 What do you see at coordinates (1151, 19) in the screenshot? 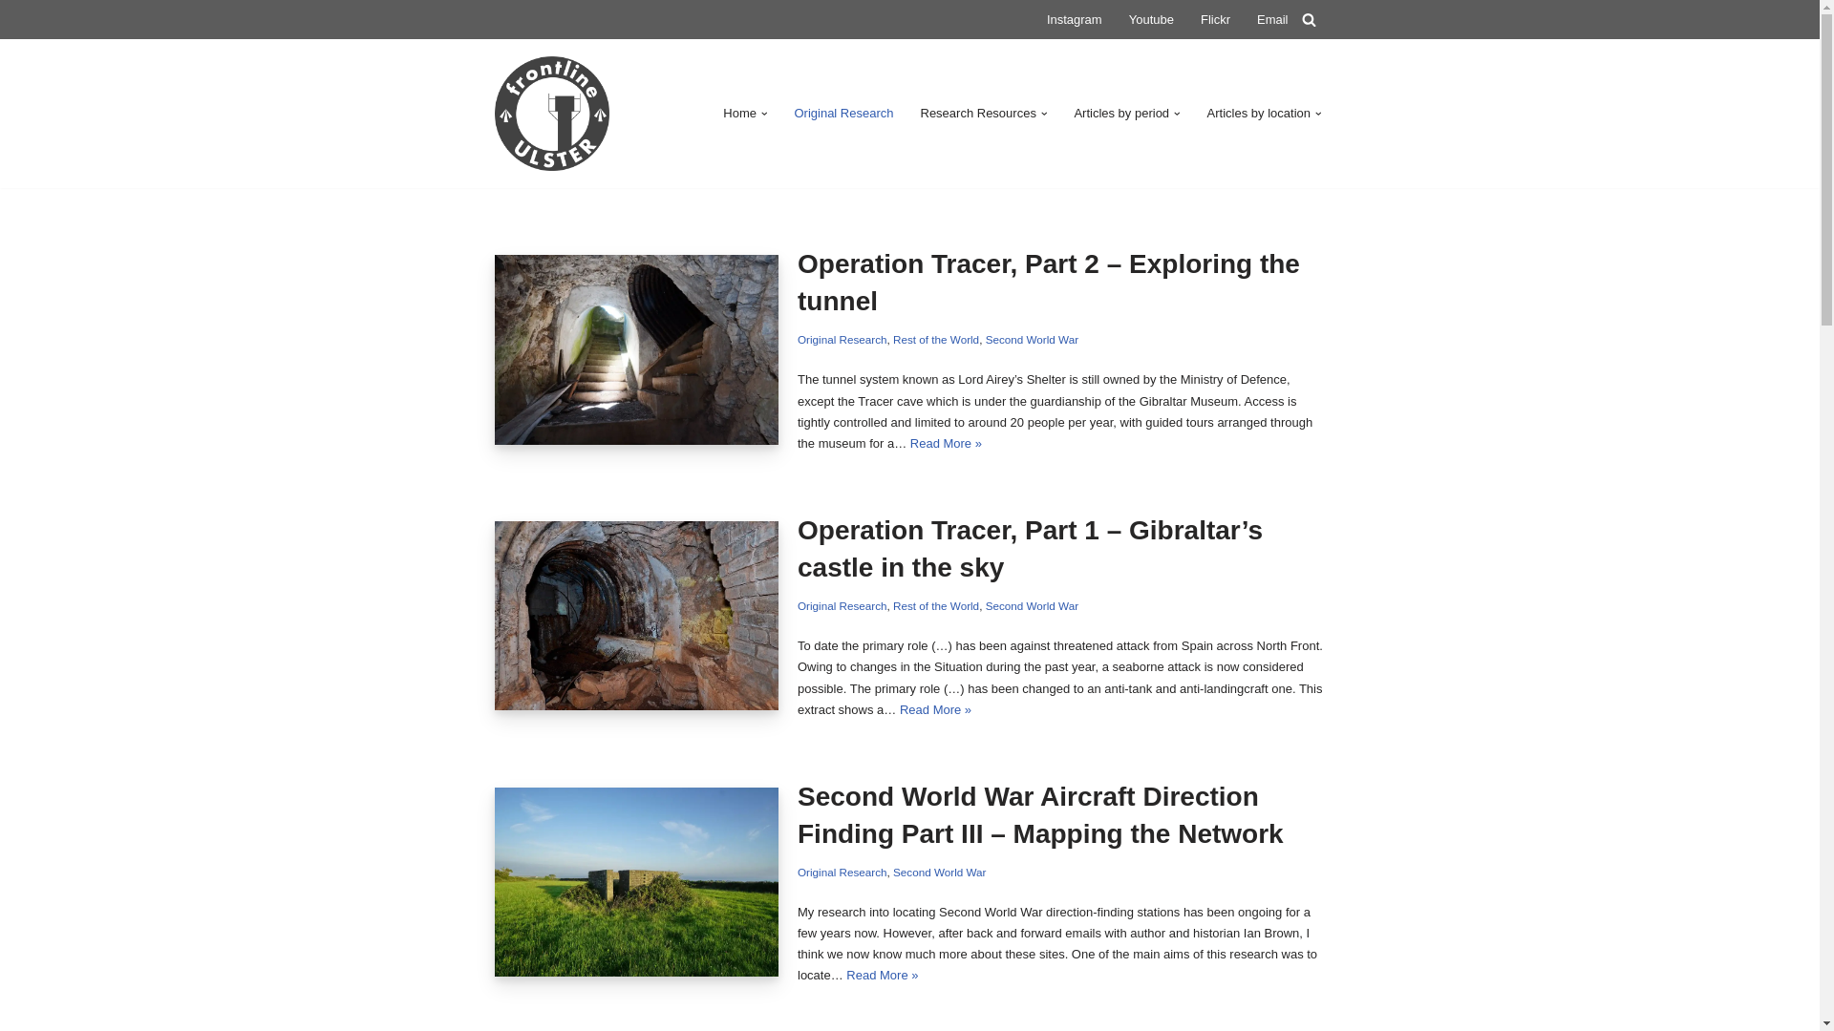
I see `Youtube` at bounding box center [1151, 19].